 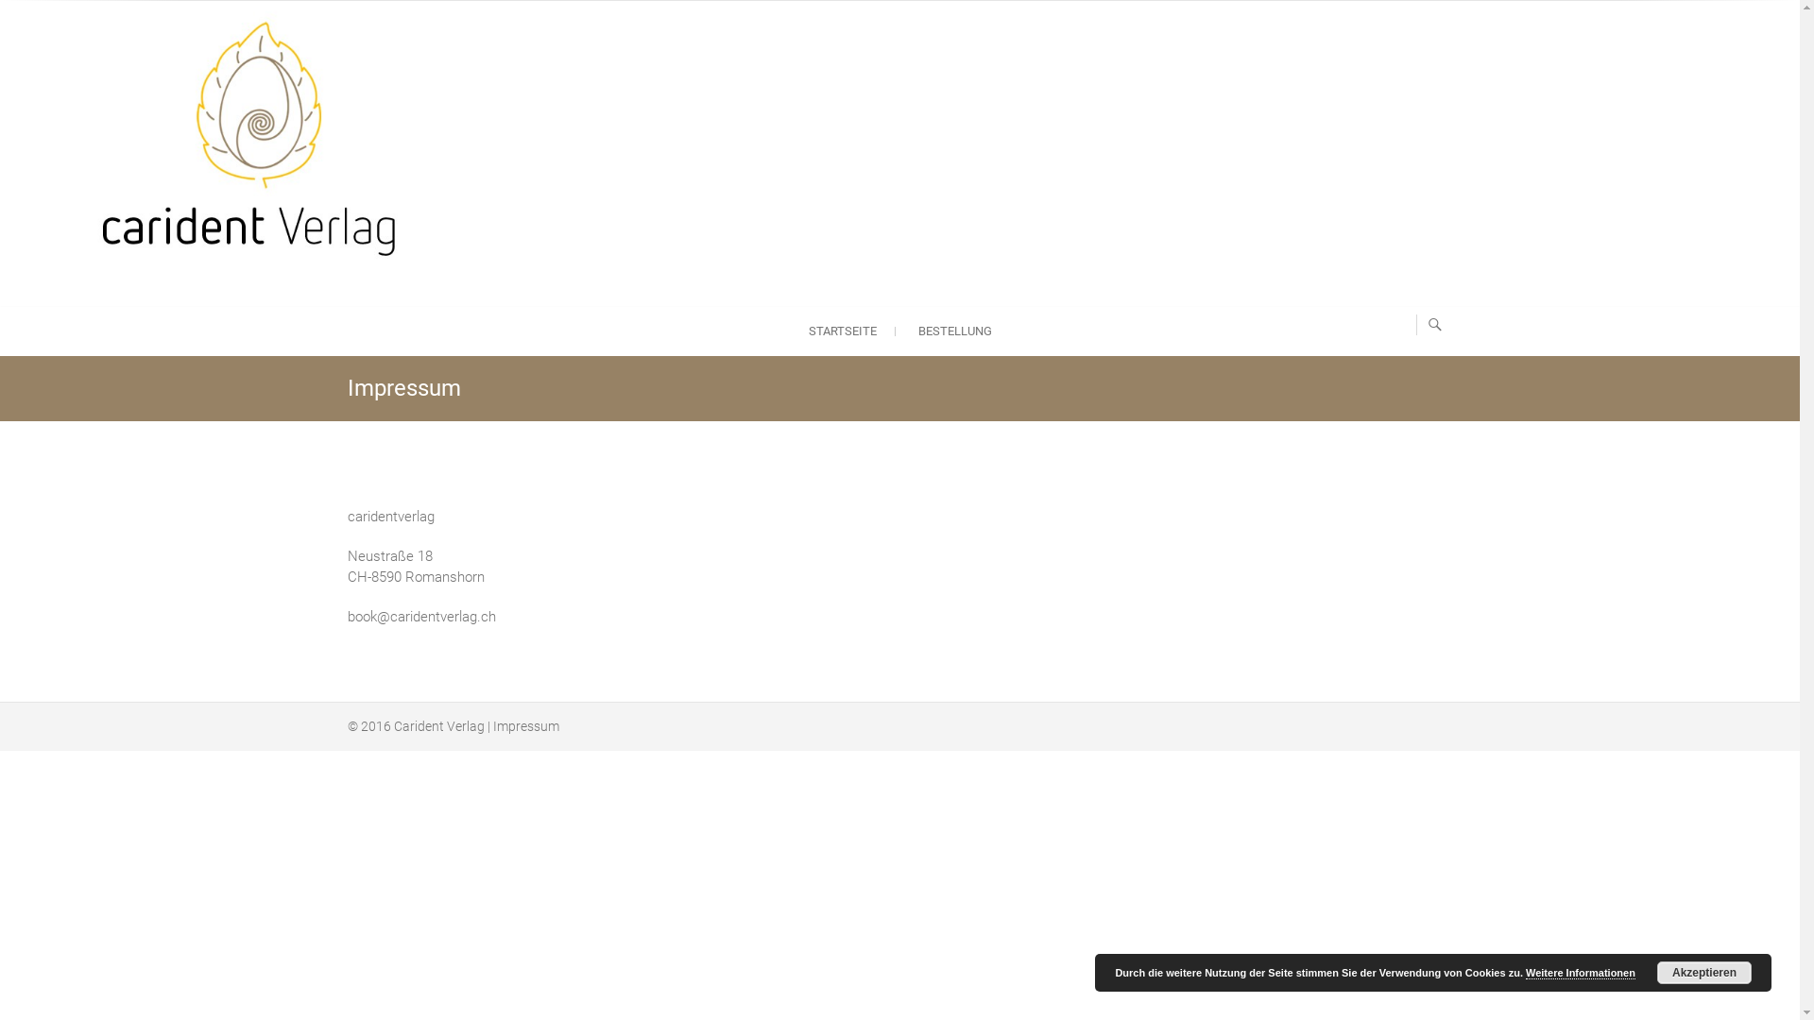 I want to click on Impressum, so click(x=526, y=726).